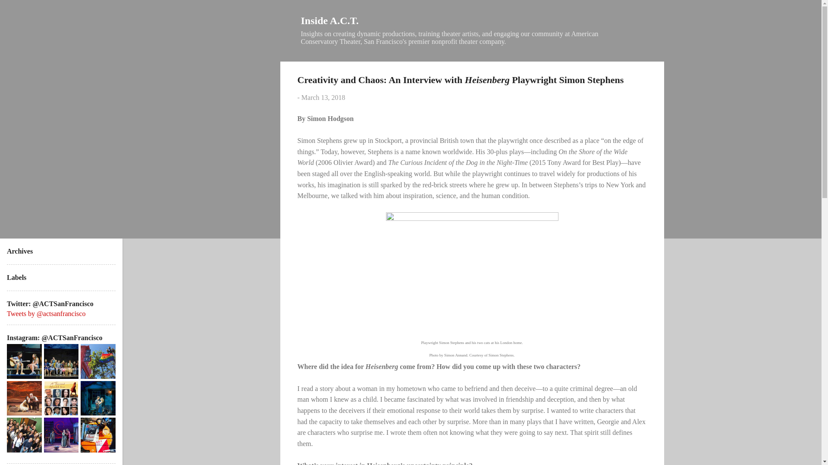 The height and width of the screenshot is (465, 828). I want to click on permanent link, so click(323, 97).